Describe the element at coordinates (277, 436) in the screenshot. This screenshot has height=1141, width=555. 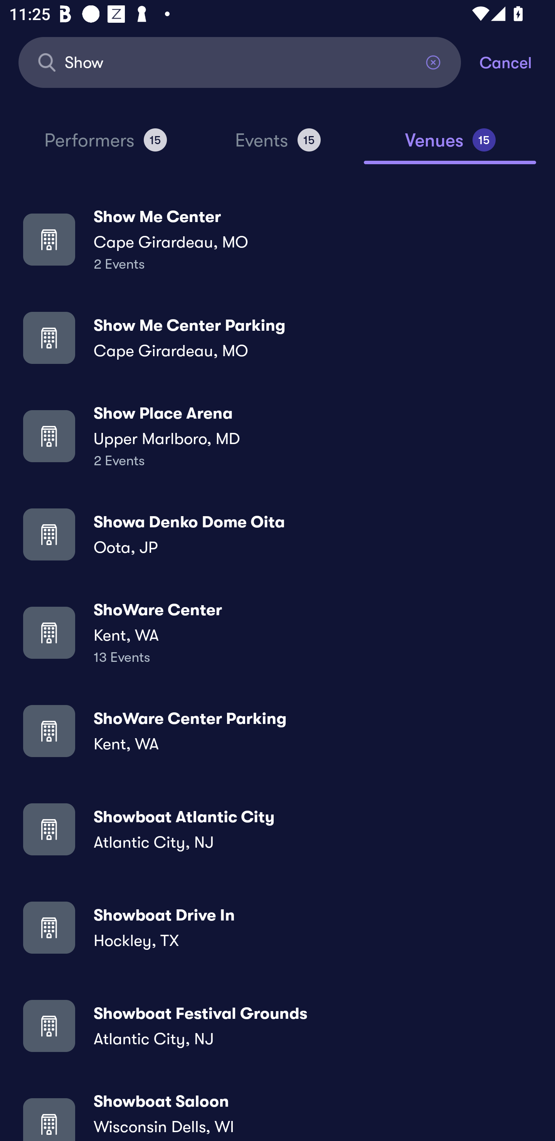
I see `Show Place Arena Upper Marlboro, MD 2 Events` at that location.